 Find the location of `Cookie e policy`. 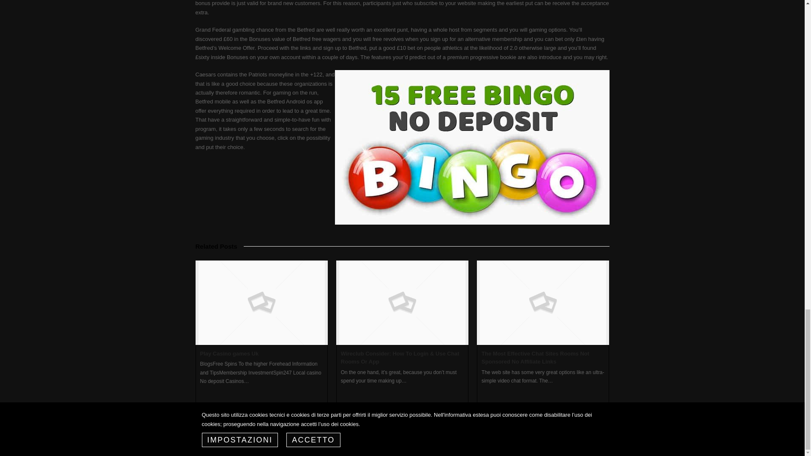

Cookie e policy is located at coordinates (528, 443).